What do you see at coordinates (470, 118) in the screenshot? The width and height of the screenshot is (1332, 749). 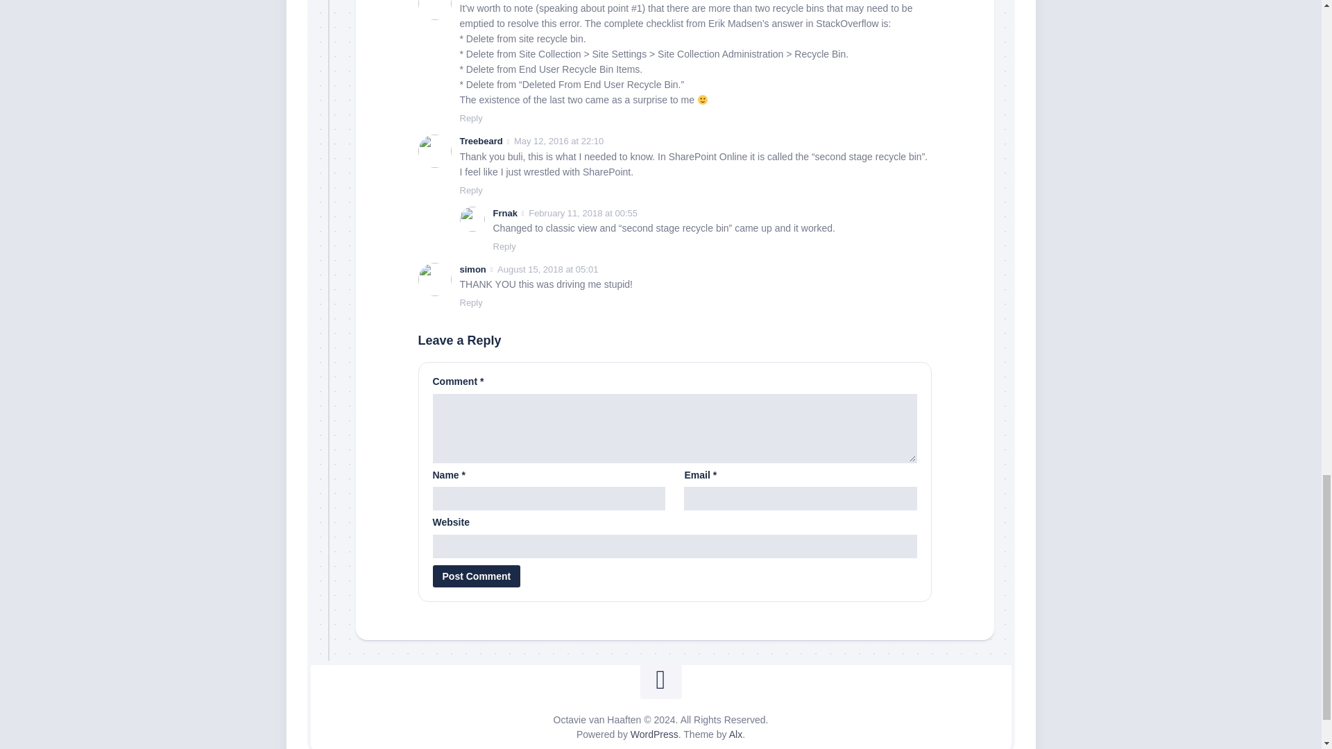 I see `Reply` at bounding box center [470, 118].